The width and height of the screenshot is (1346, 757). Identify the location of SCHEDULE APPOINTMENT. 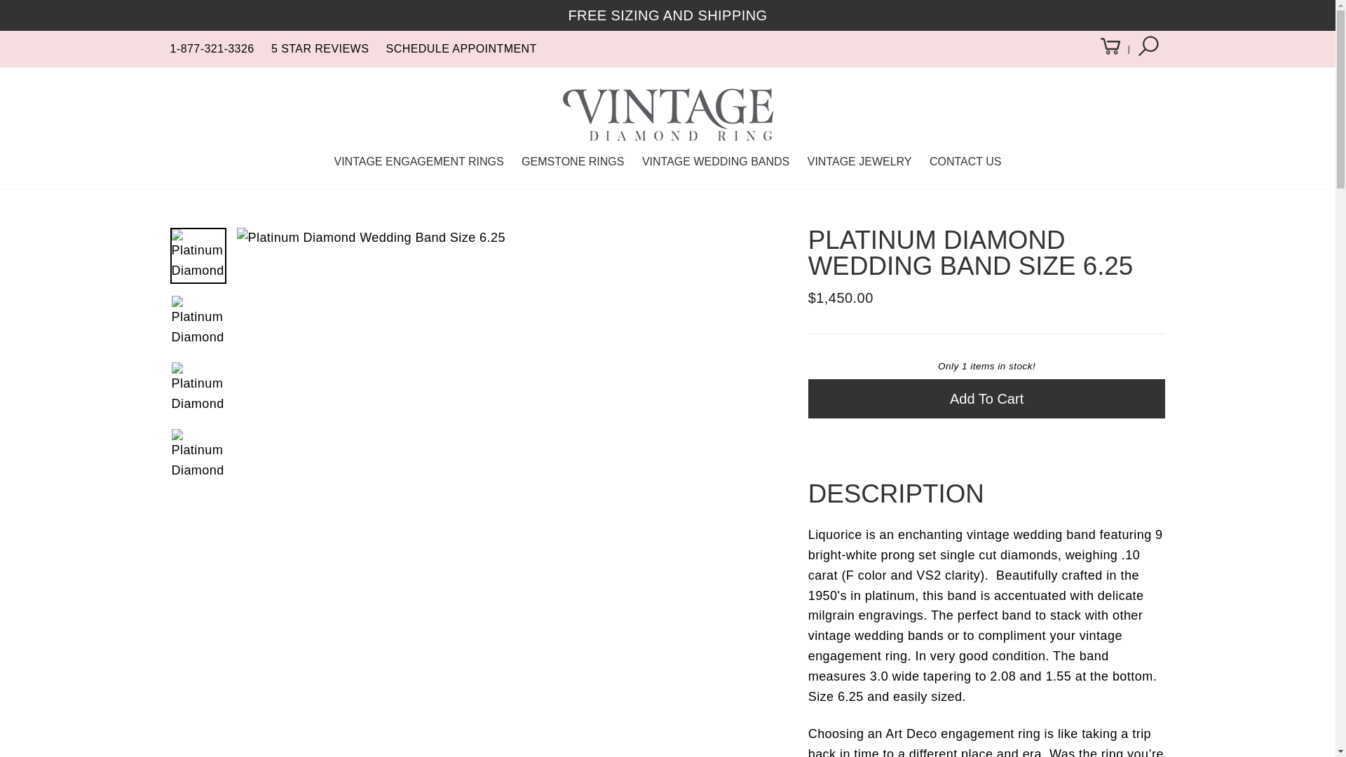
(461, 48).